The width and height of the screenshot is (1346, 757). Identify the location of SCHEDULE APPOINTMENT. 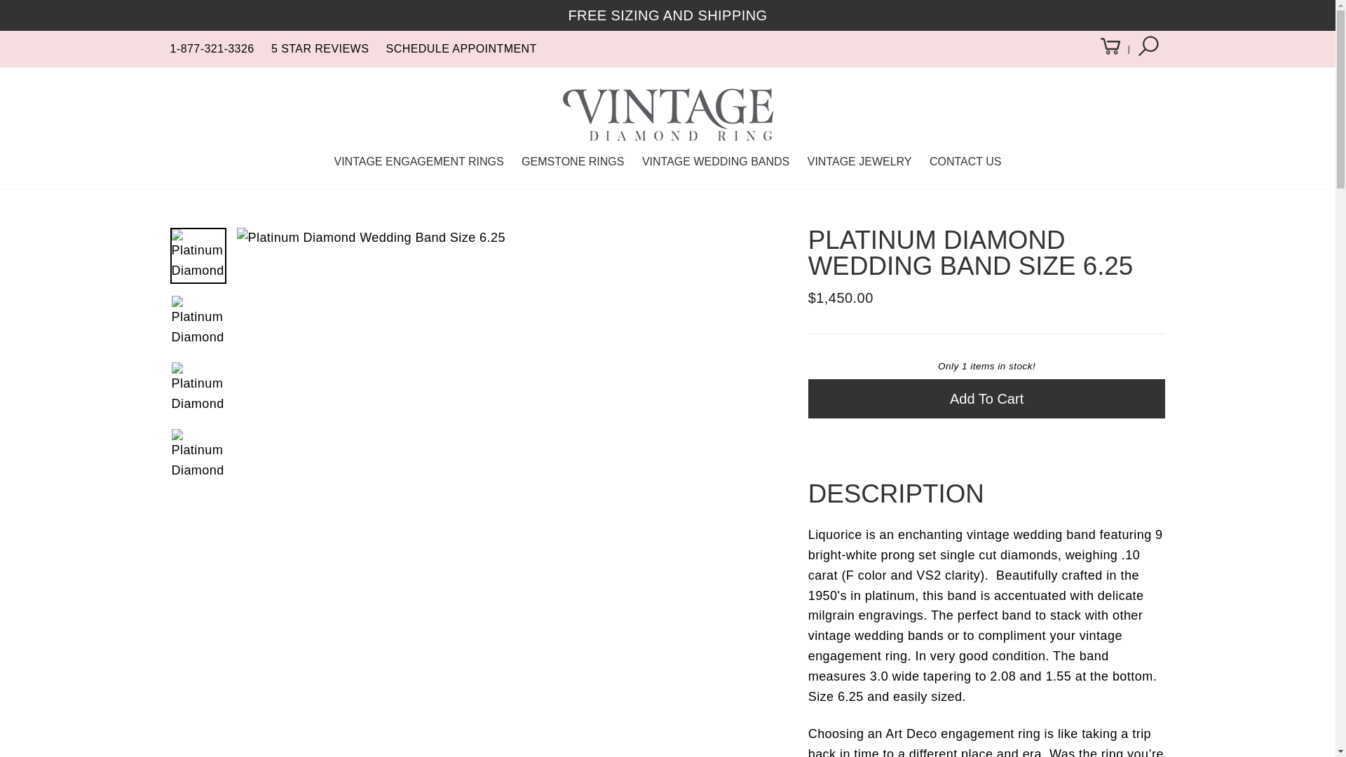
(461, 48).